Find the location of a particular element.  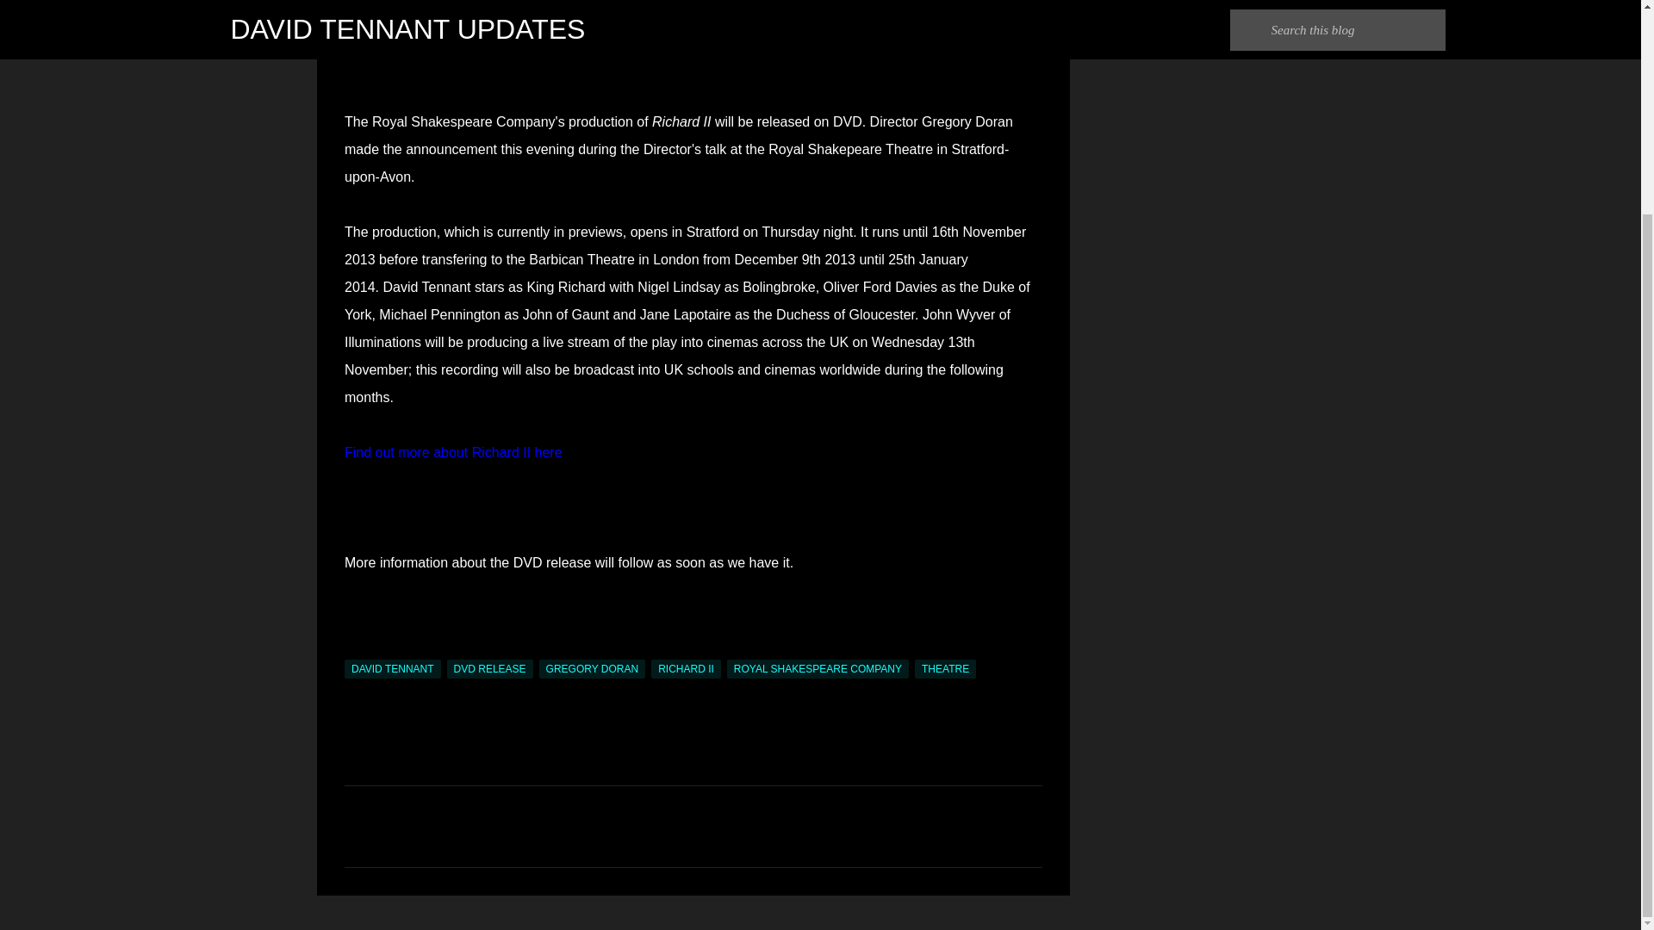

GREGORY DORAN is located at coordinates (593, 668).